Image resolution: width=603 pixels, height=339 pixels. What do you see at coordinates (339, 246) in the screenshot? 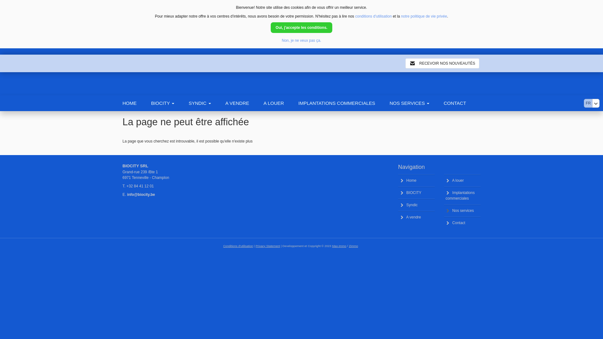
I see `Max-Immo` at bounding box center [339, 246].